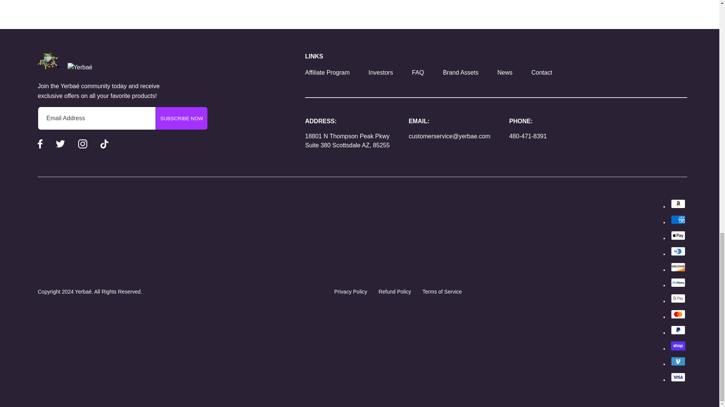 The image size is (725, 407). Describe the element at coordinates (678, 251) in the screenshot. I see `Diners Club` at that location.